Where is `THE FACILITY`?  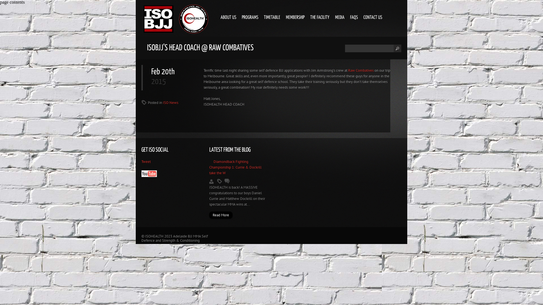 THE FACILITY is located at coordinates (320, 18).